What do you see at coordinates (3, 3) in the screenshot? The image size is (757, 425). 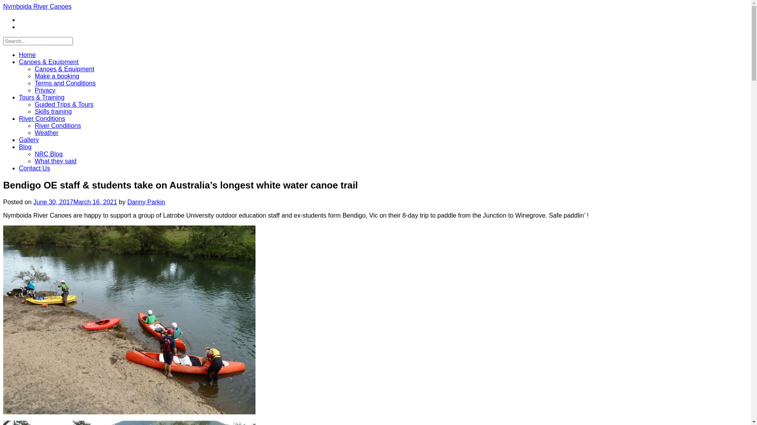 I see `Skip to content` at bounding box center [3, 3].